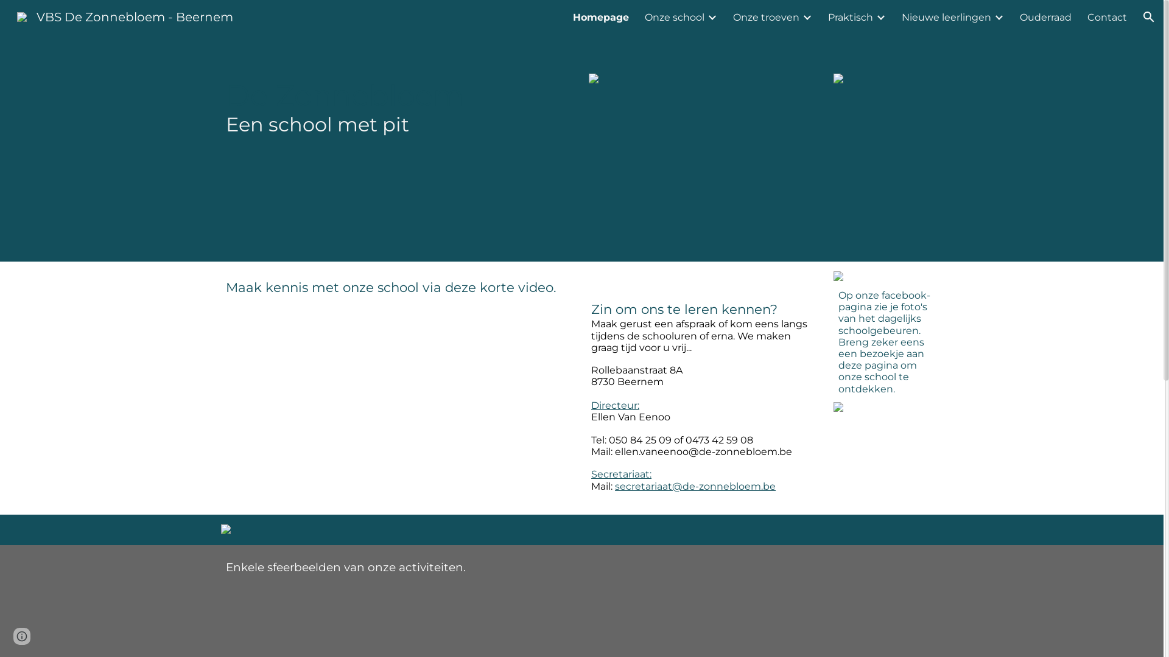 Image resolution: width=1169 pixels, height=657 pixels. What do you see at coordinates (766, 17) in the screenshot?
I see `Onze troeven` at bounding box center [766, 17].